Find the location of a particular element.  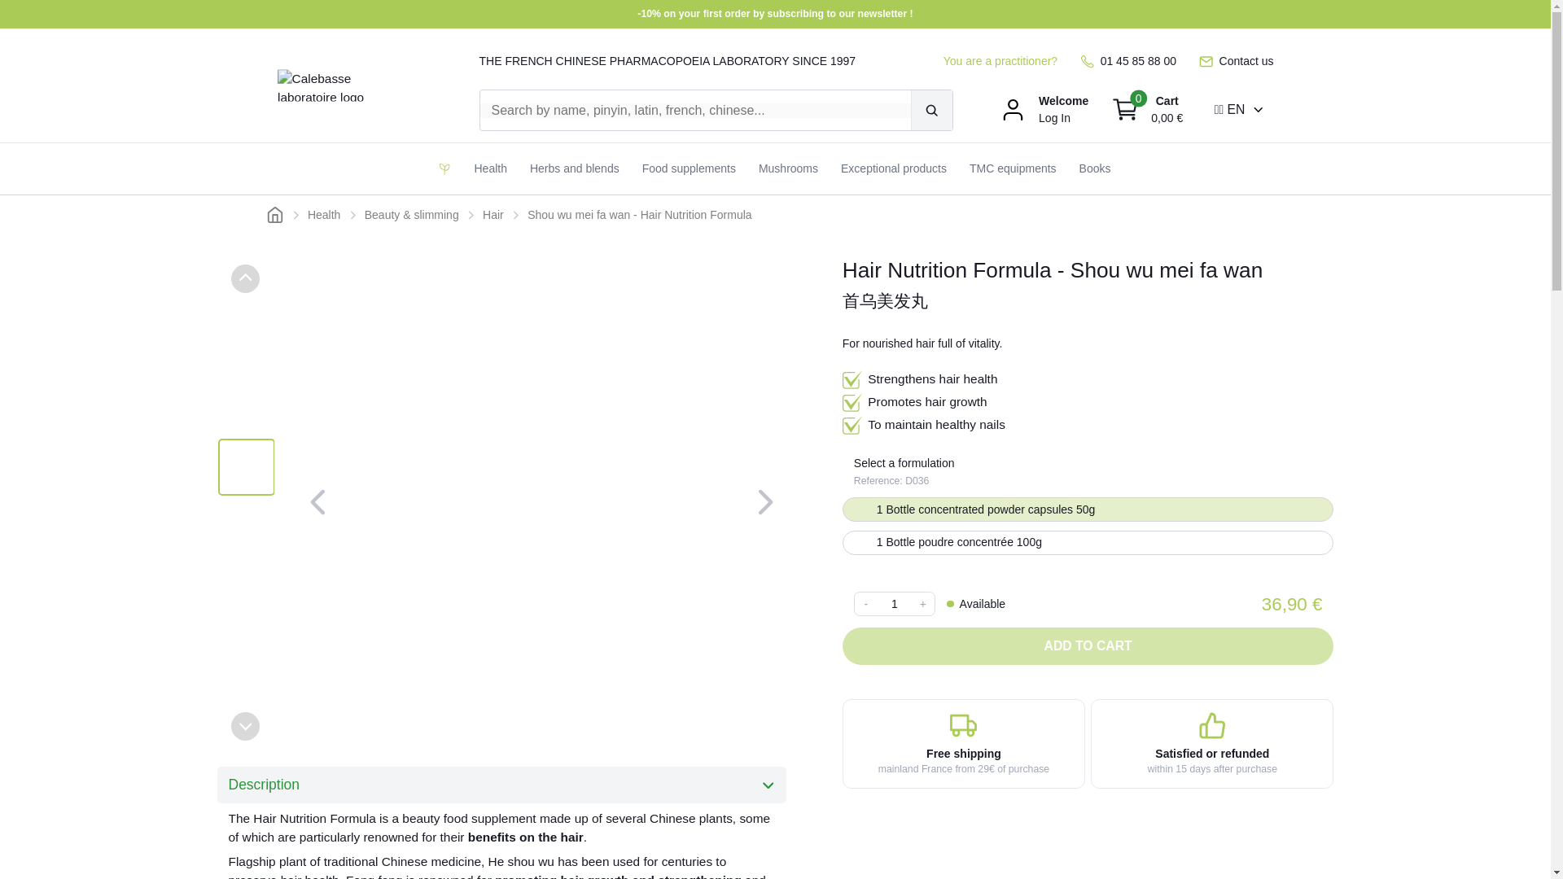

Welcome is located at coordinates (1063, 101).